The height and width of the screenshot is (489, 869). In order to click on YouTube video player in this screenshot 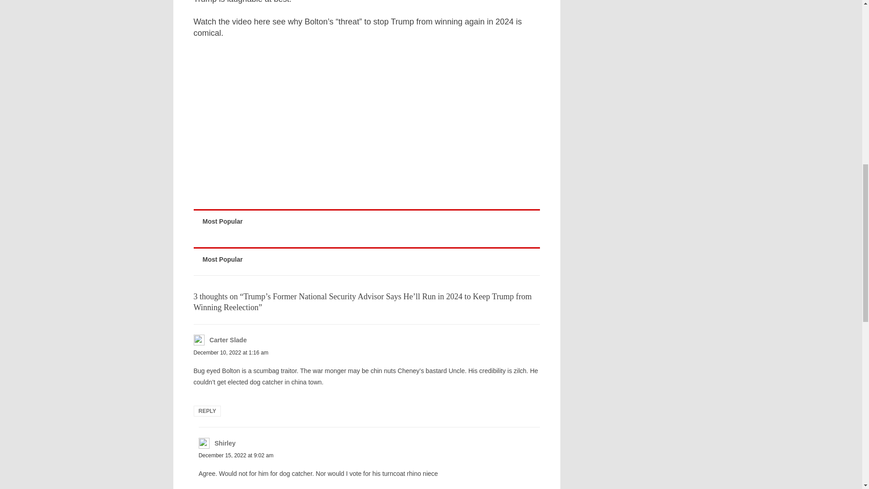, I will do `click(320, 121)`.